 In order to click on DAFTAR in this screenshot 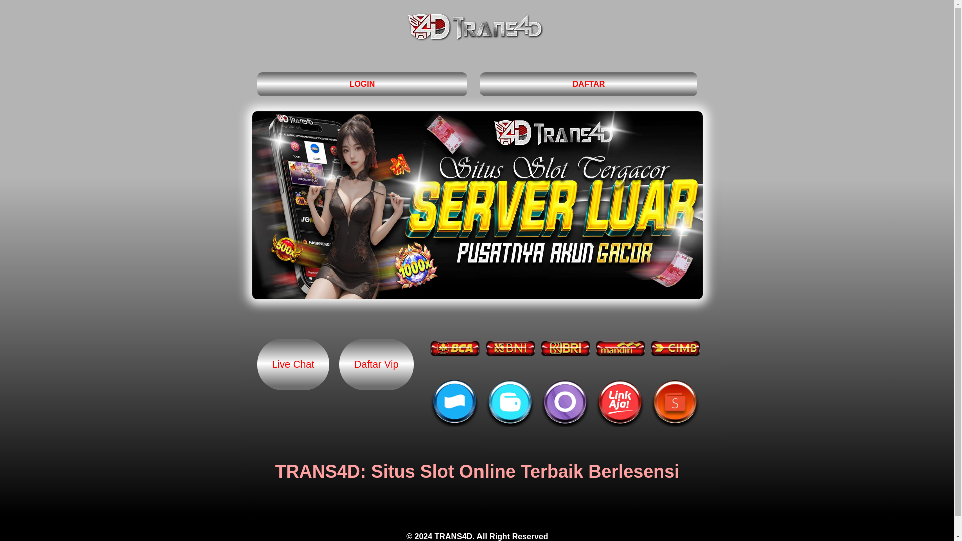, I will do `click(589, 84)`.